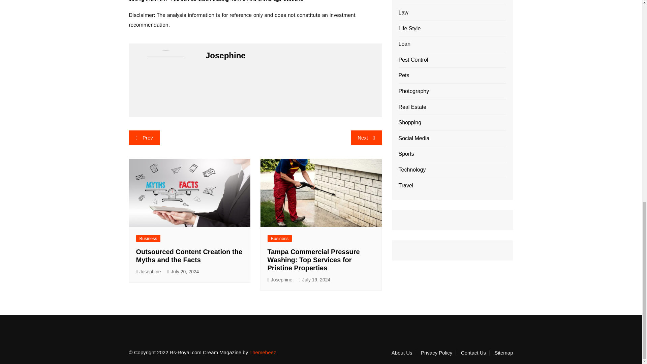  Describe the element at coordinates (280, 280) in the screenshot. I see `Josephine` at that location.